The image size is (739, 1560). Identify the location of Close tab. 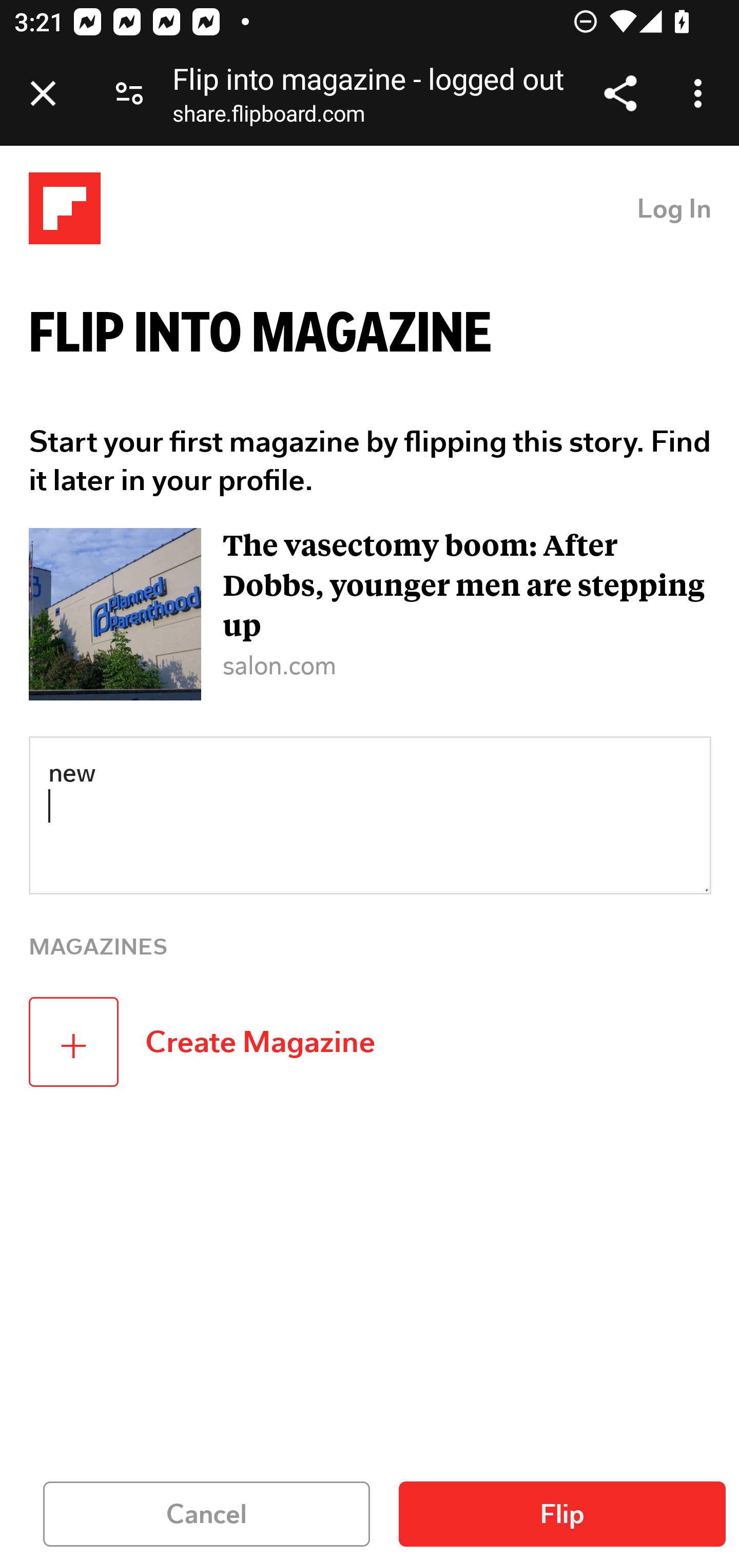
(43, 93).